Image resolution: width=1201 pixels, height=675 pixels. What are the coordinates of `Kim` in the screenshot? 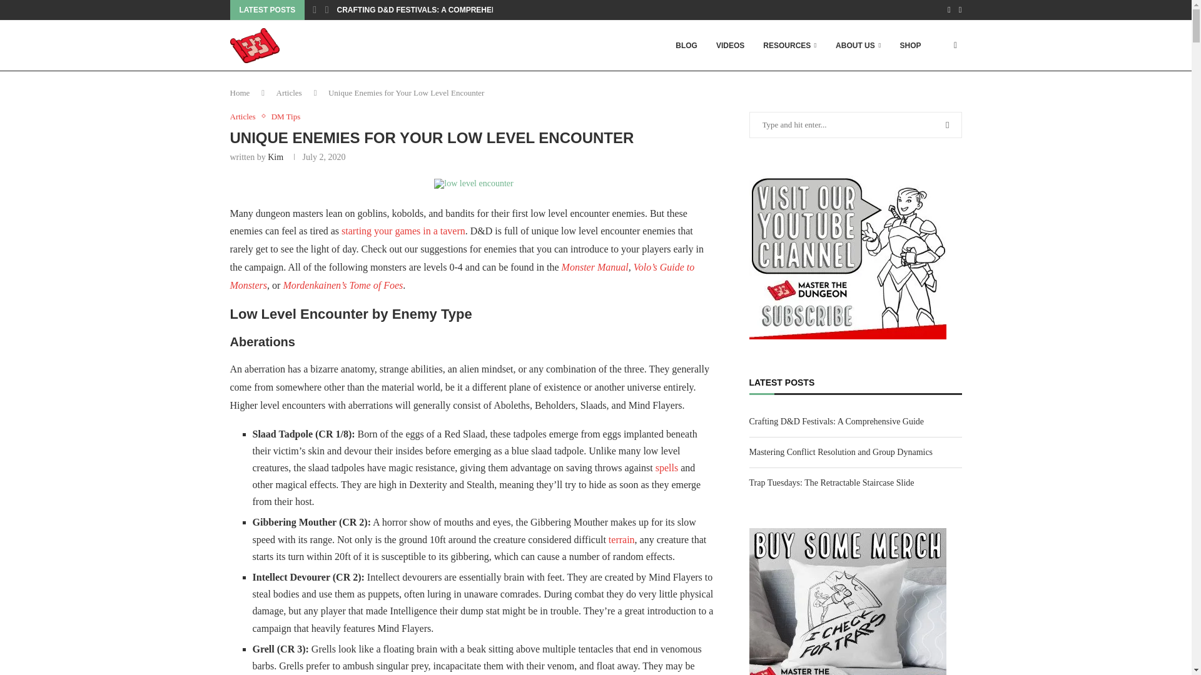 It's located at (275, 157).